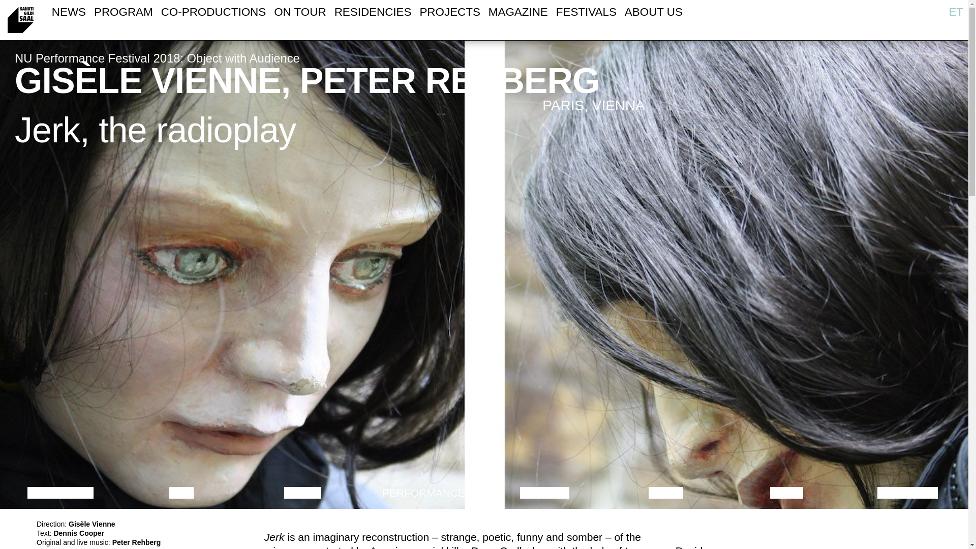 The image size is (976, 549). Describe the element at coordinates (181, 492) in the screenshot. I see `FILM` at that location.